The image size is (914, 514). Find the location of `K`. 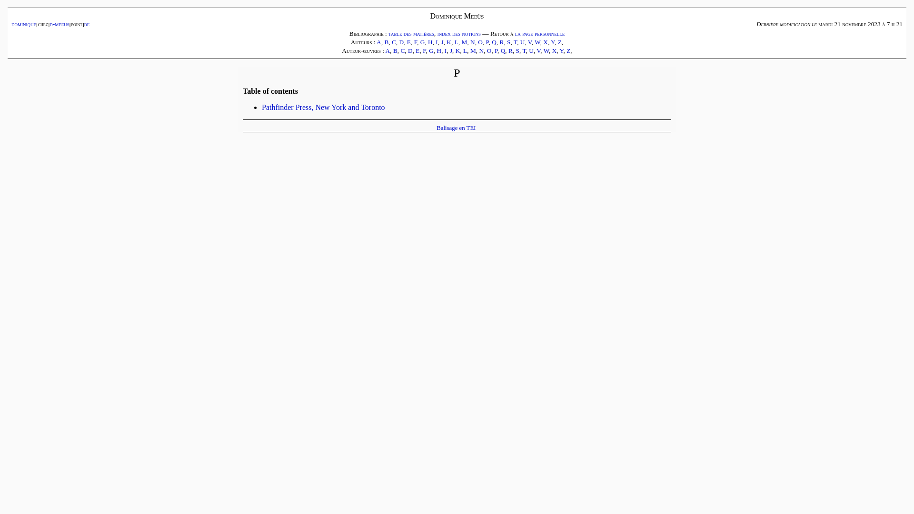

K is located at coordinates (458, 50).